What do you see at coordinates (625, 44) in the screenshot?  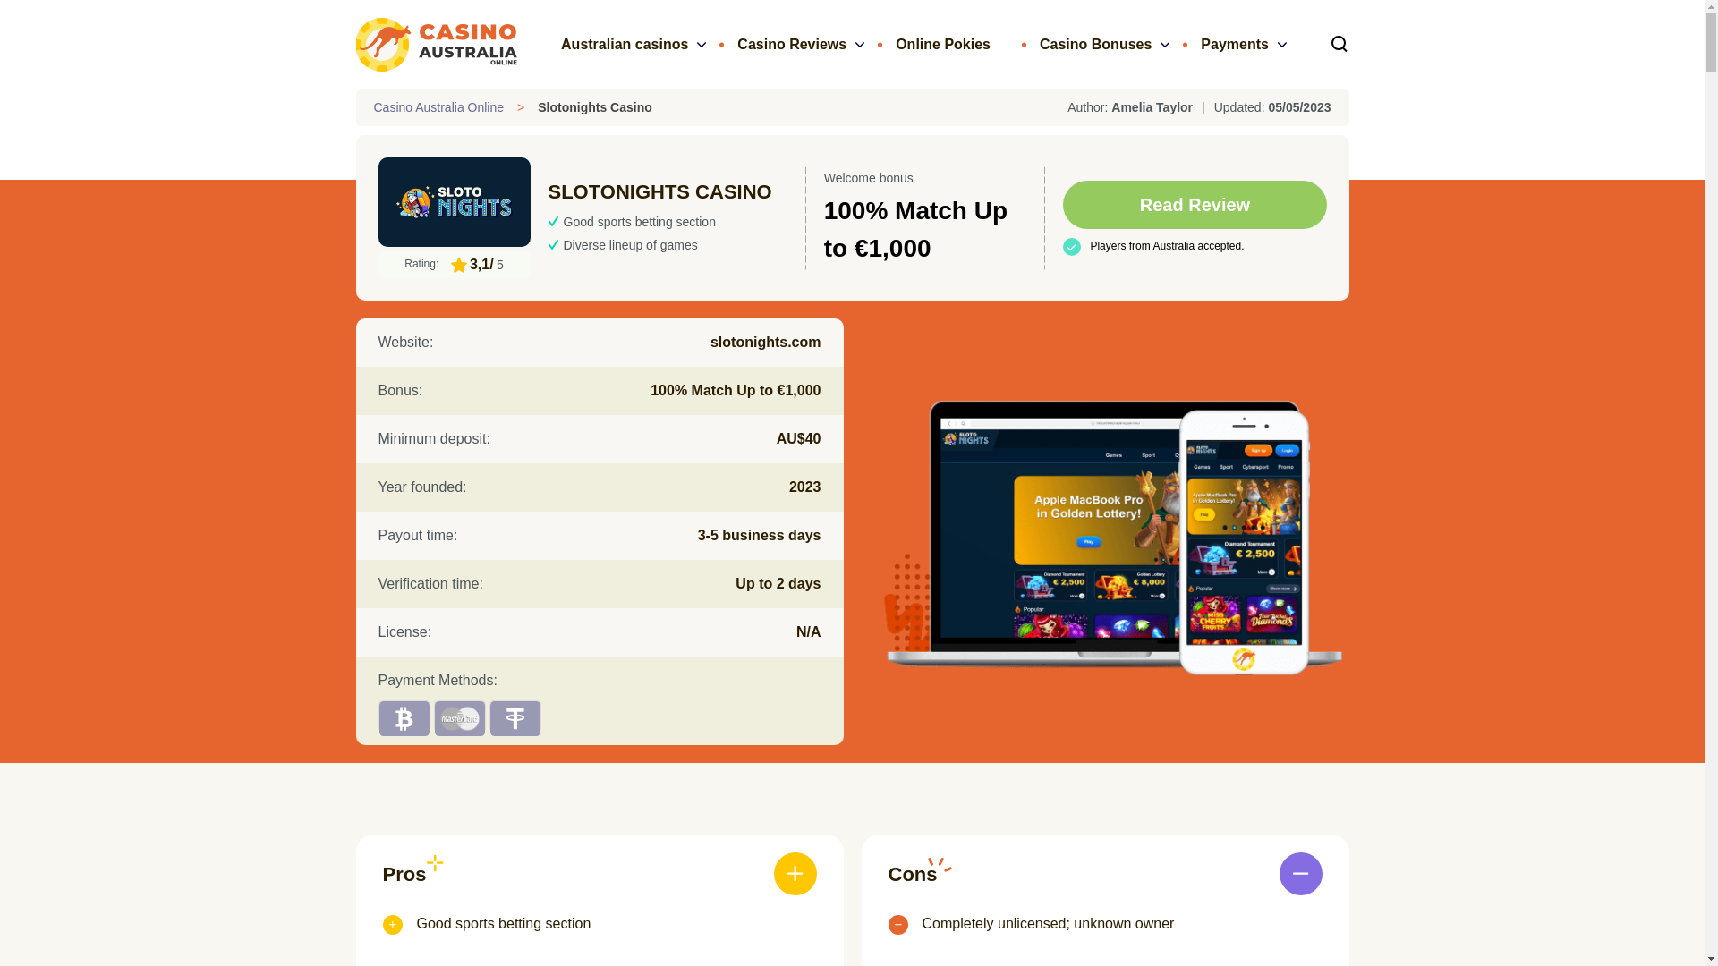 I see `Australian casinos` at bounding box center [625, 44].